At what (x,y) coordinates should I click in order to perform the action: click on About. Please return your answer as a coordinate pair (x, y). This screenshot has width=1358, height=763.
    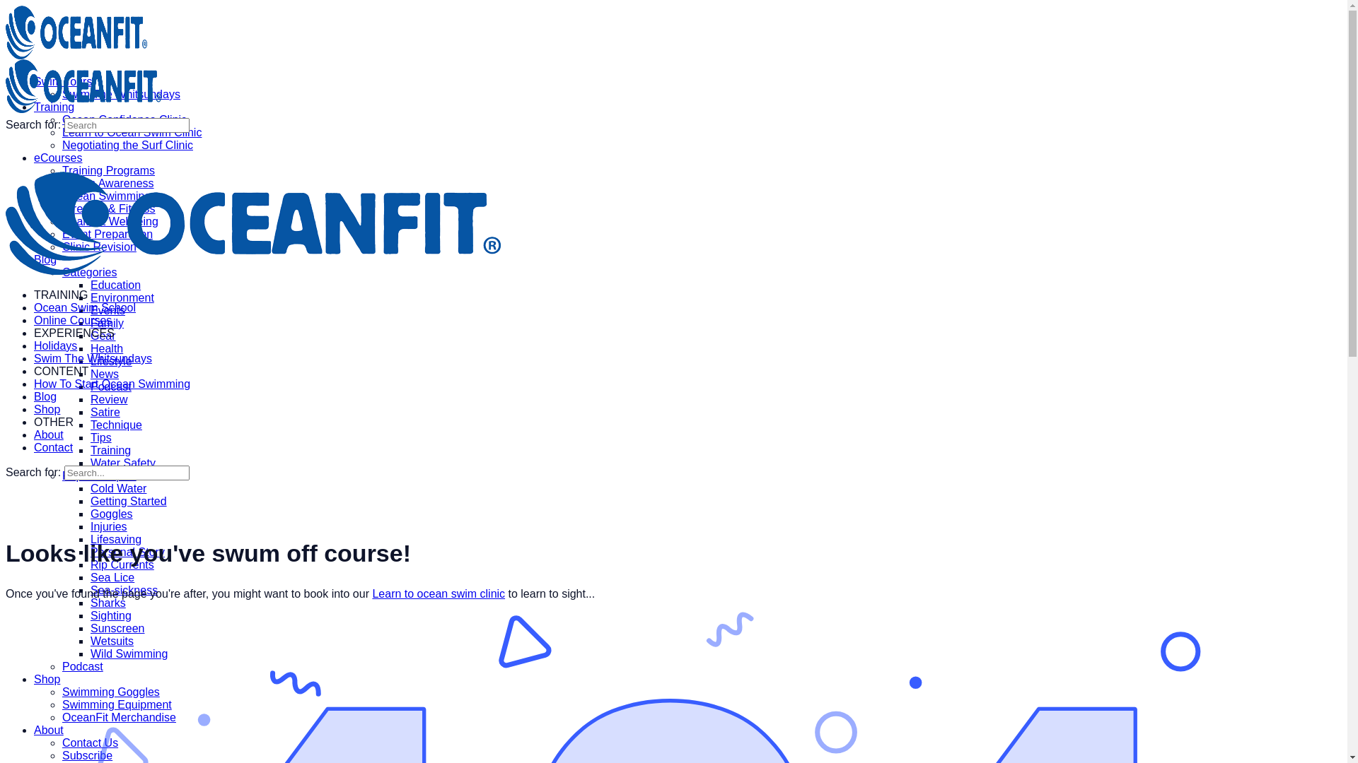
    Looking at the image, I should click on (49, 434).